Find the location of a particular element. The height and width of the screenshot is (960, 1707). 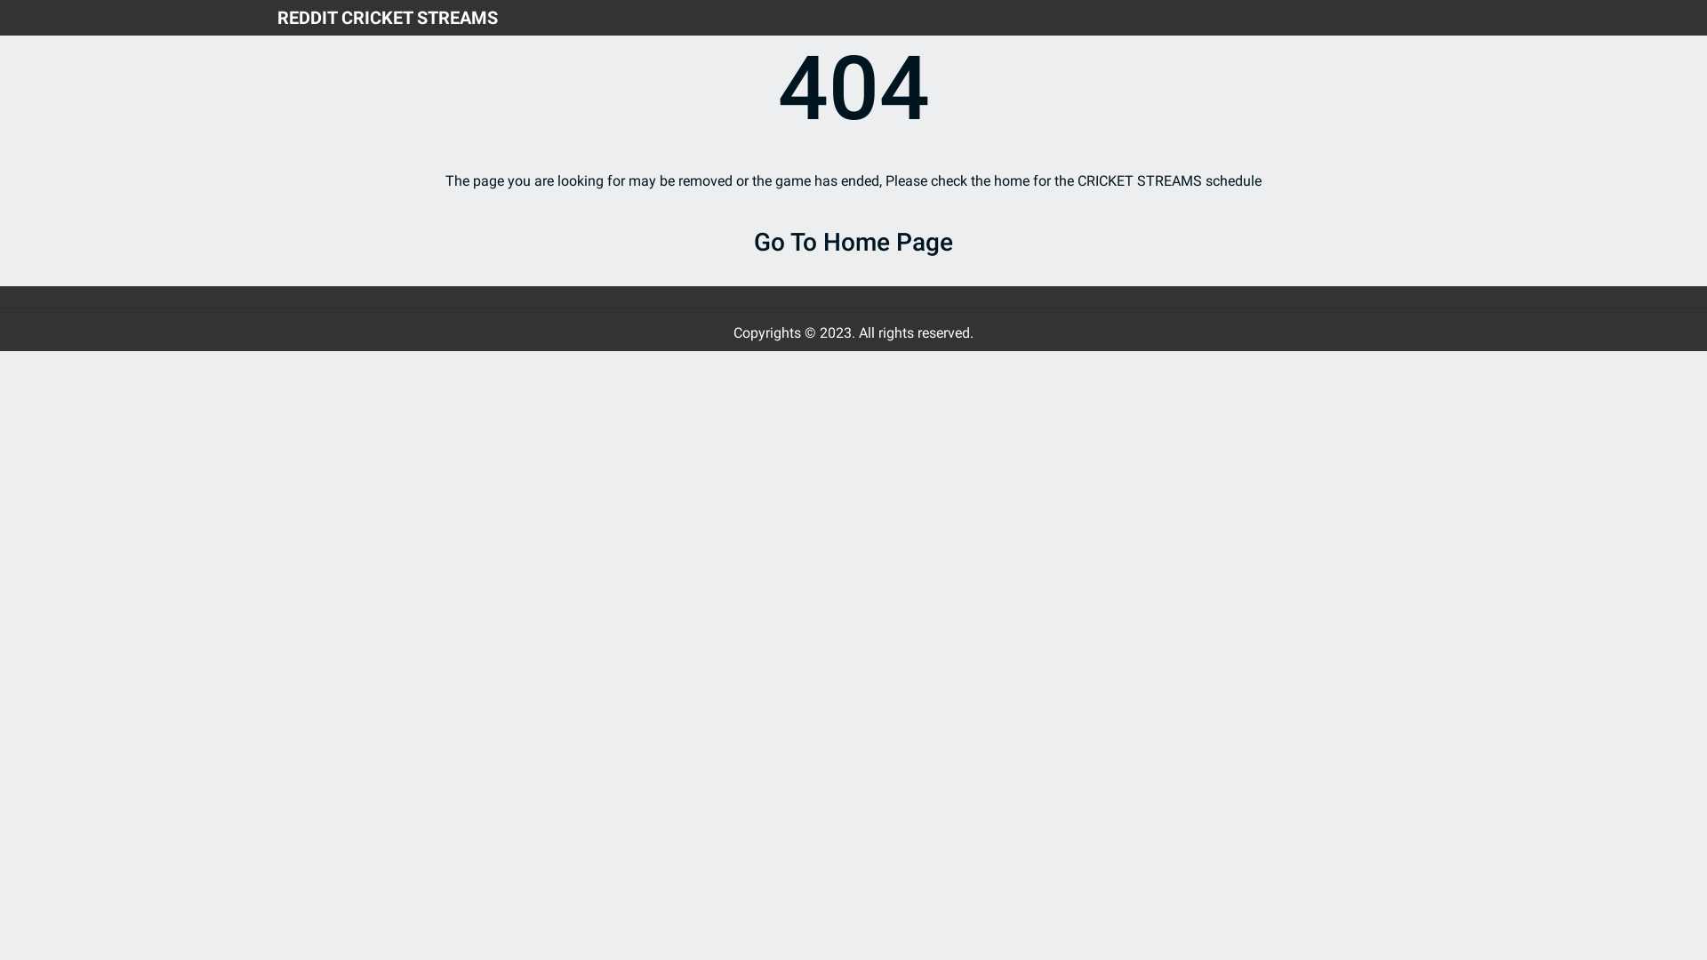

CRICKET STREAMS schedule is located at coordinates (1170, 181).